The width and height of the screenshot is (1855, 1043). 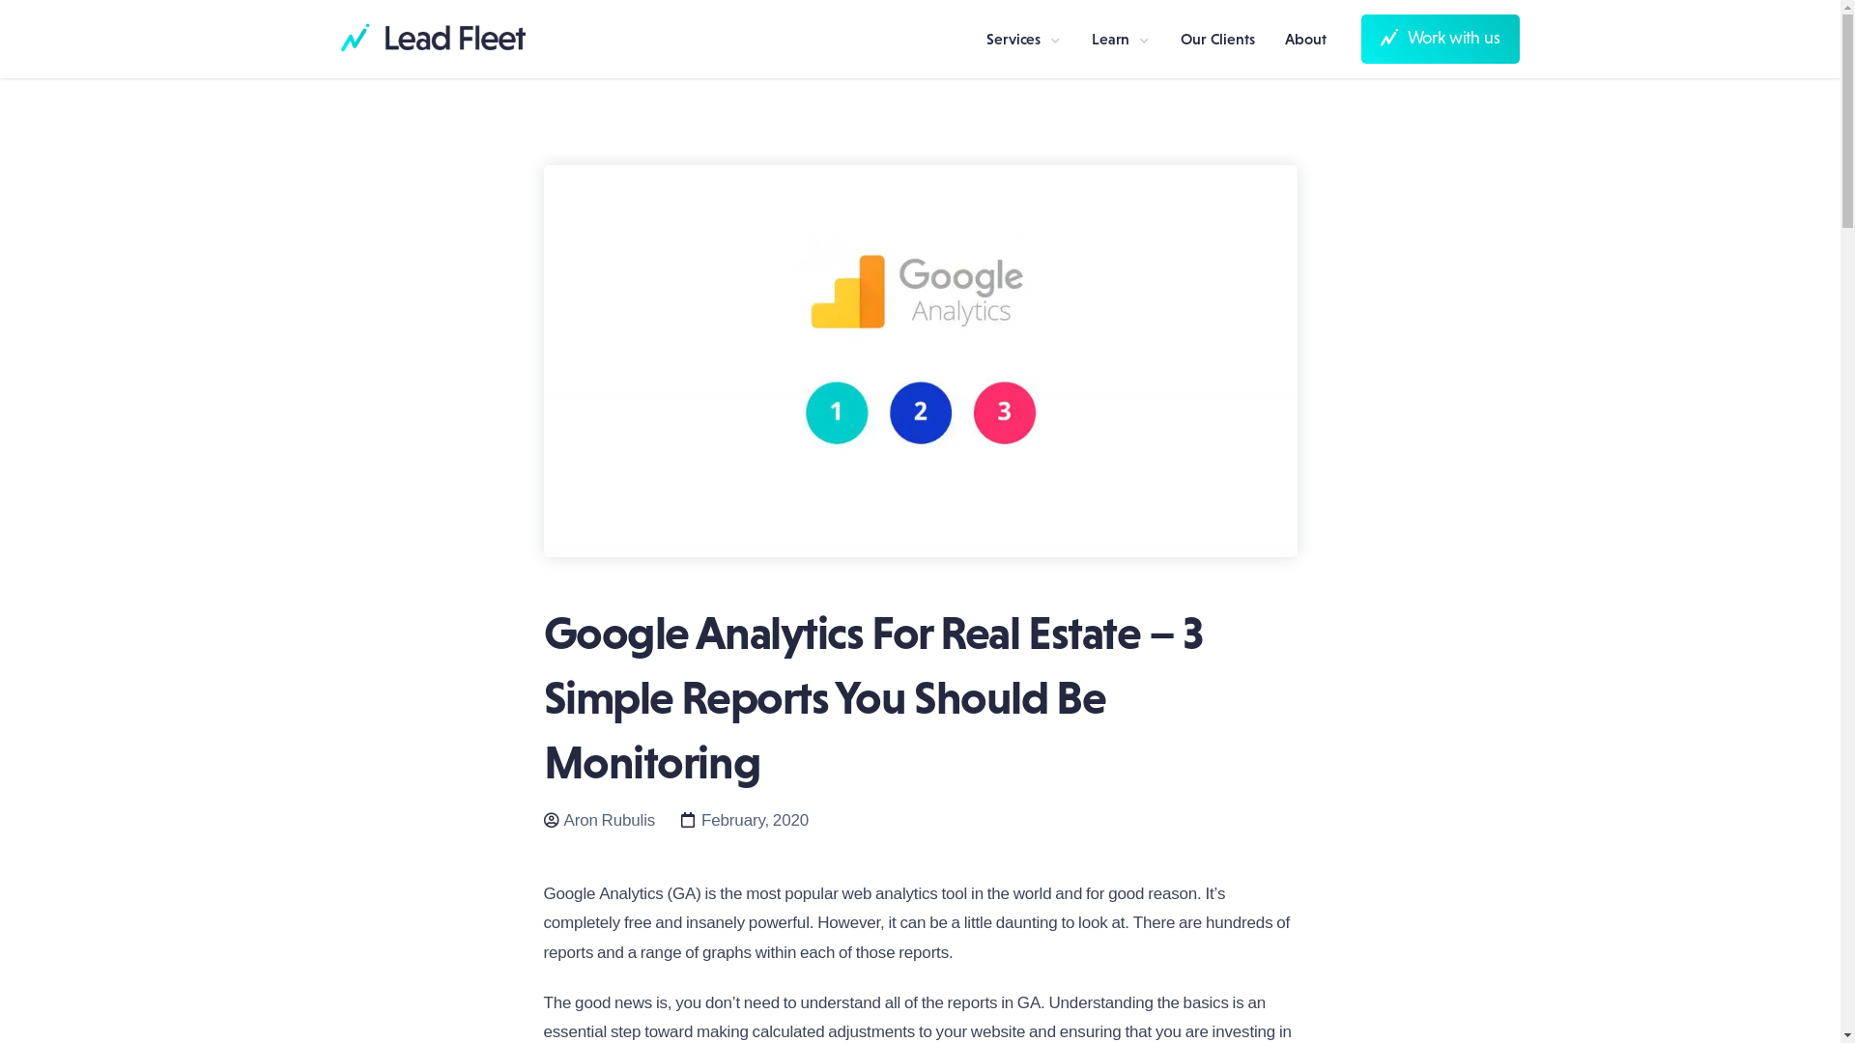 What do you see at coordinates (745, 819) in the screenshot?
I see `February, 2020` at bounding box center [745, 819].